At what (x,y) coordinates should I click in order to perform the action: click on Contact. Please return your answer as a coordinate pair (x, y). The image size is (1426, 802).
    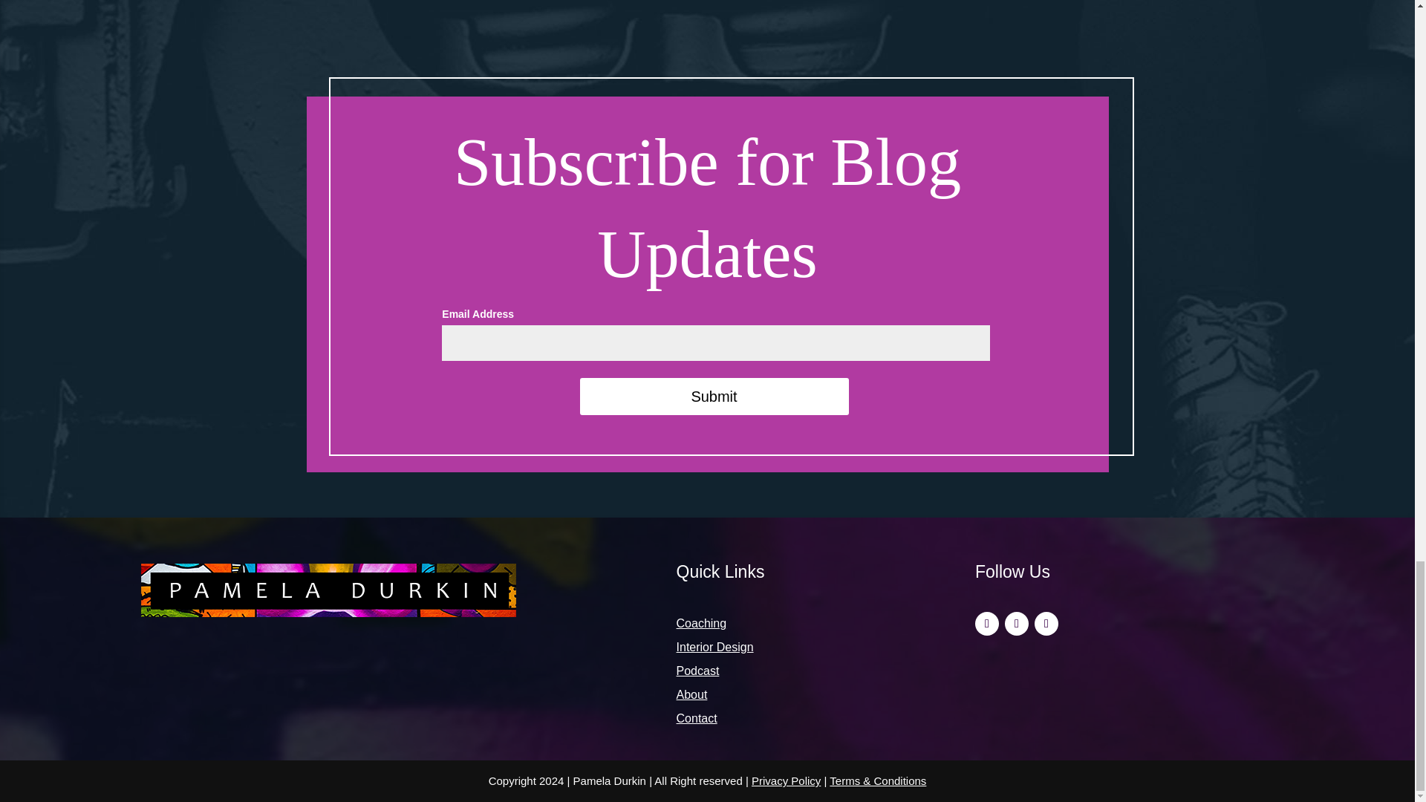
    Looking at the image, I should click on (795, 718).